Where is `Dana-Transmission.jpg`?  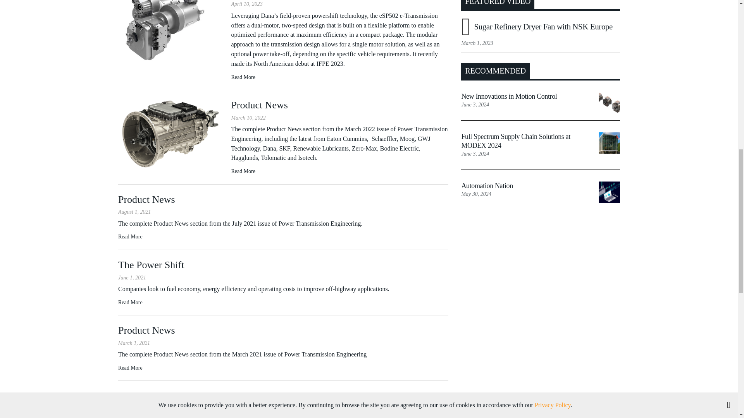 Dana-Transmission.jpg is located at coordinates (170, 31).